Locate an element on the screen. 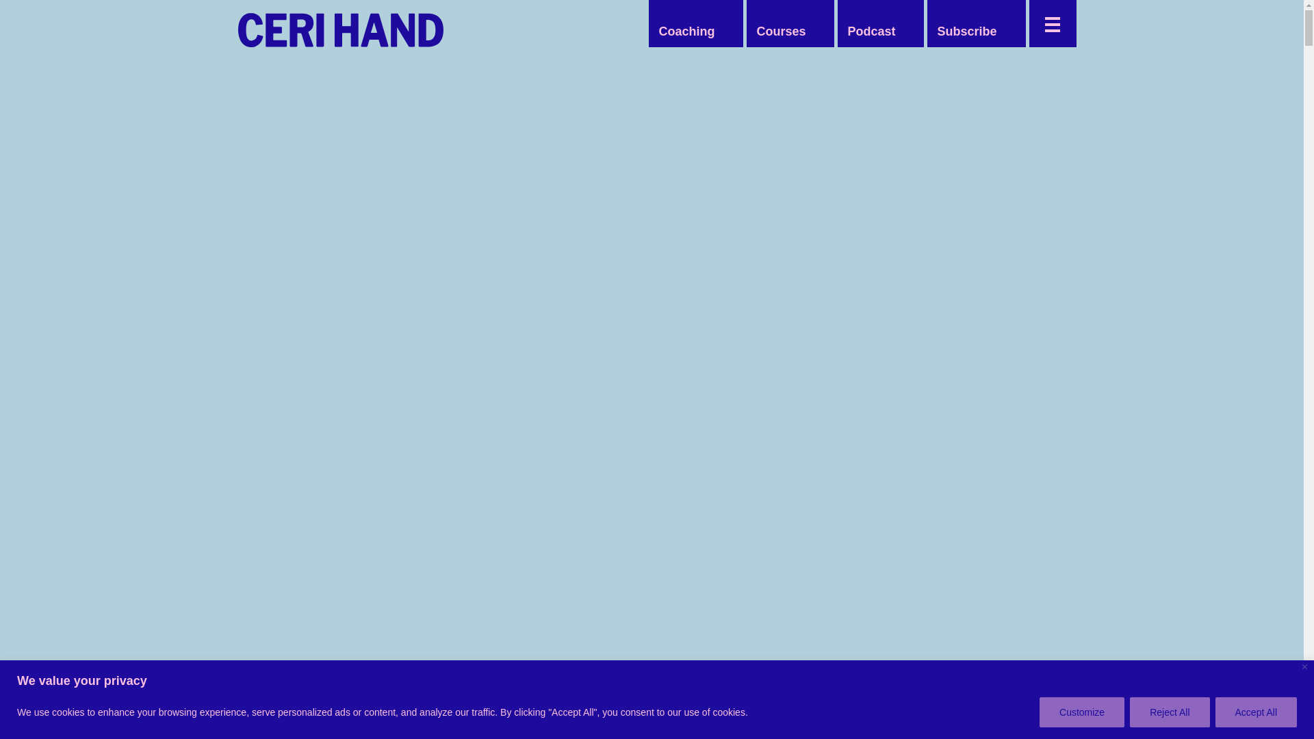  Subscribe is located at coordinates (966, 31).